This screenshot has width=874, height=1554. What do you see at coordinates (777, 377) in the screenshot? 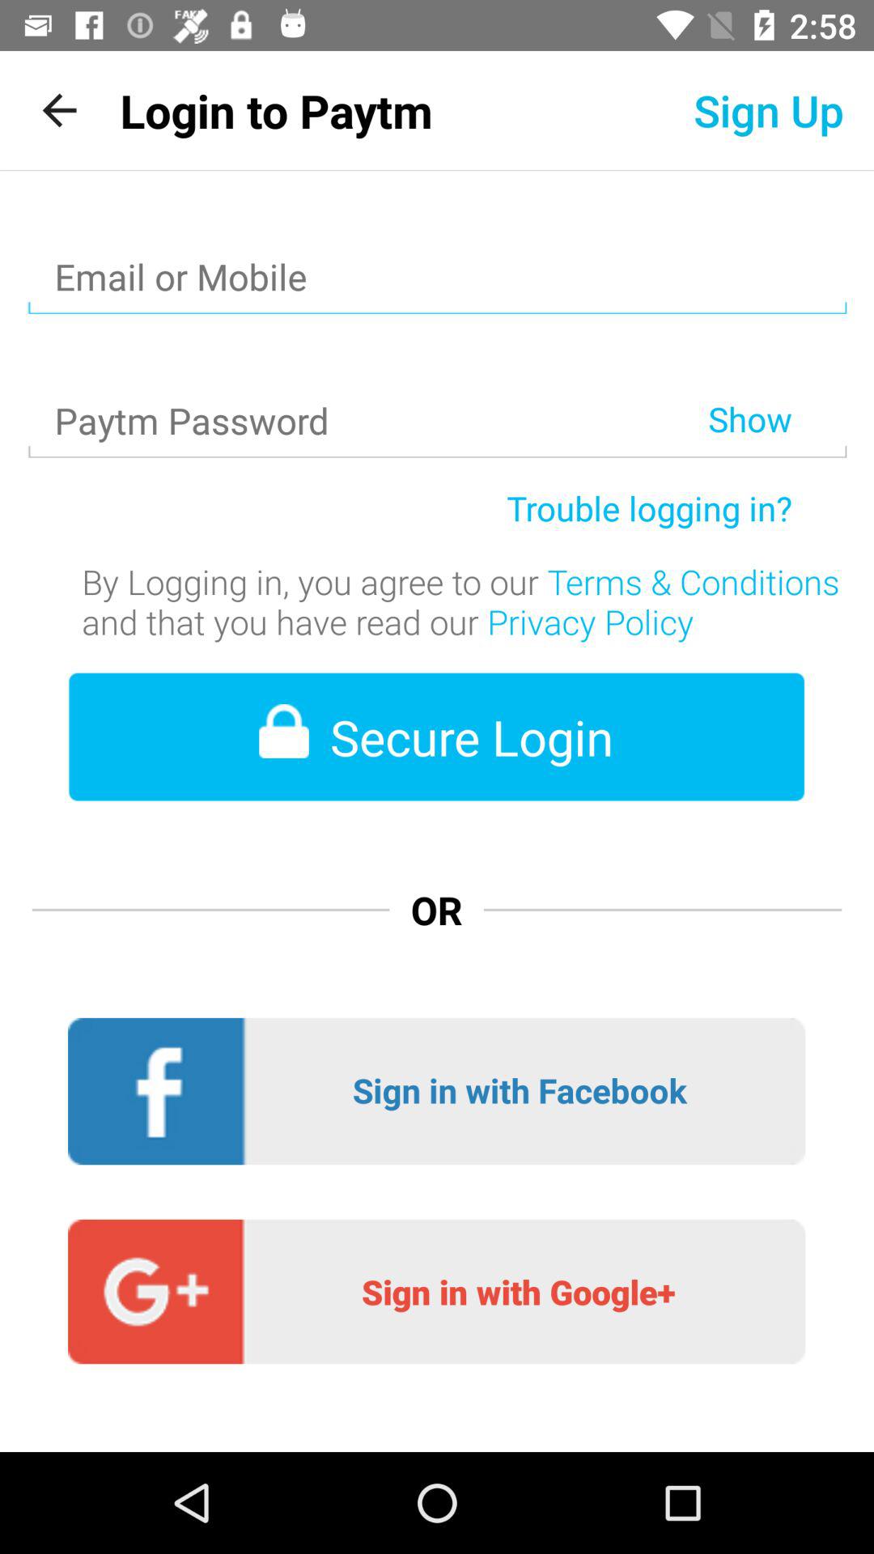
I see `jump until show` at bounding box center [777, 377].